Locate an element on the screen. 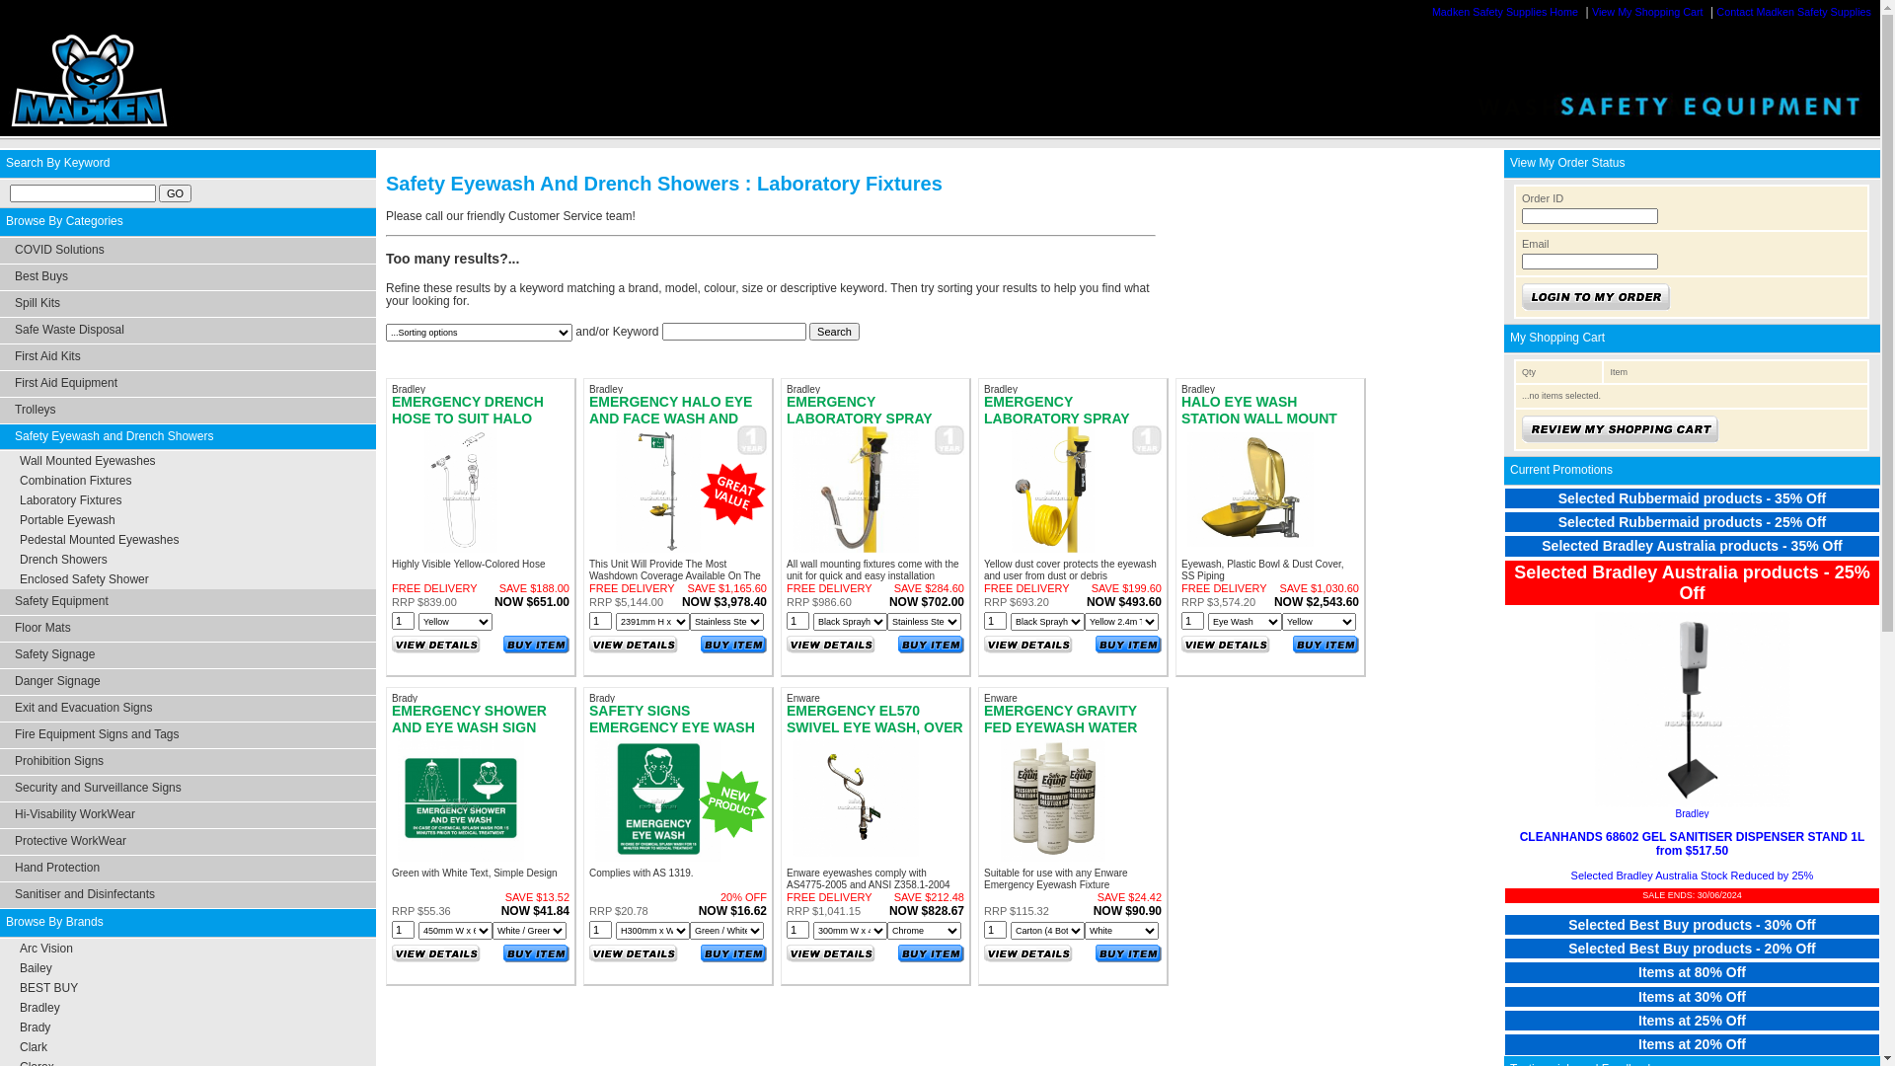  Prohibition Signs is located at coordinates (188, 762).